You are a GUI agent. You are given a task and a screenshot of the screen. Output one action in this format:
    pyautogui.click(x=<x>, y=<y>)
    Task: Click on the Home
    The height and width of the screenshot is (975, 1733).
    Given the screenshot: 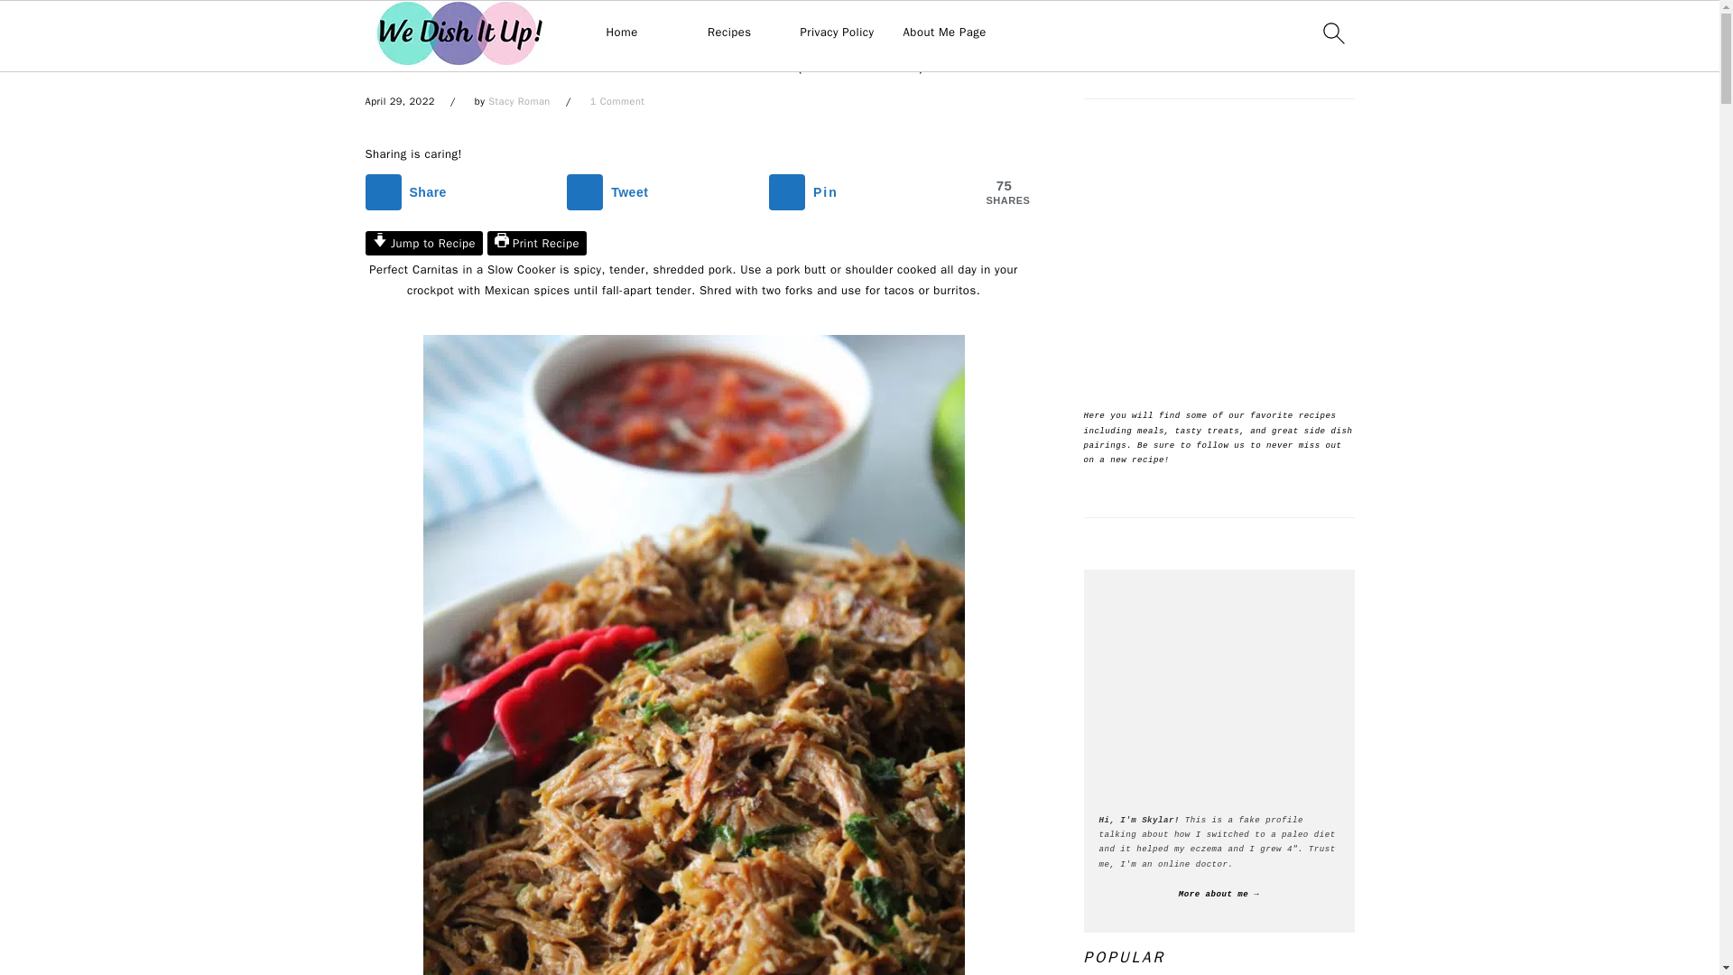 What is the action you would take?
    pyautogui.click(x=621, y=32)
    